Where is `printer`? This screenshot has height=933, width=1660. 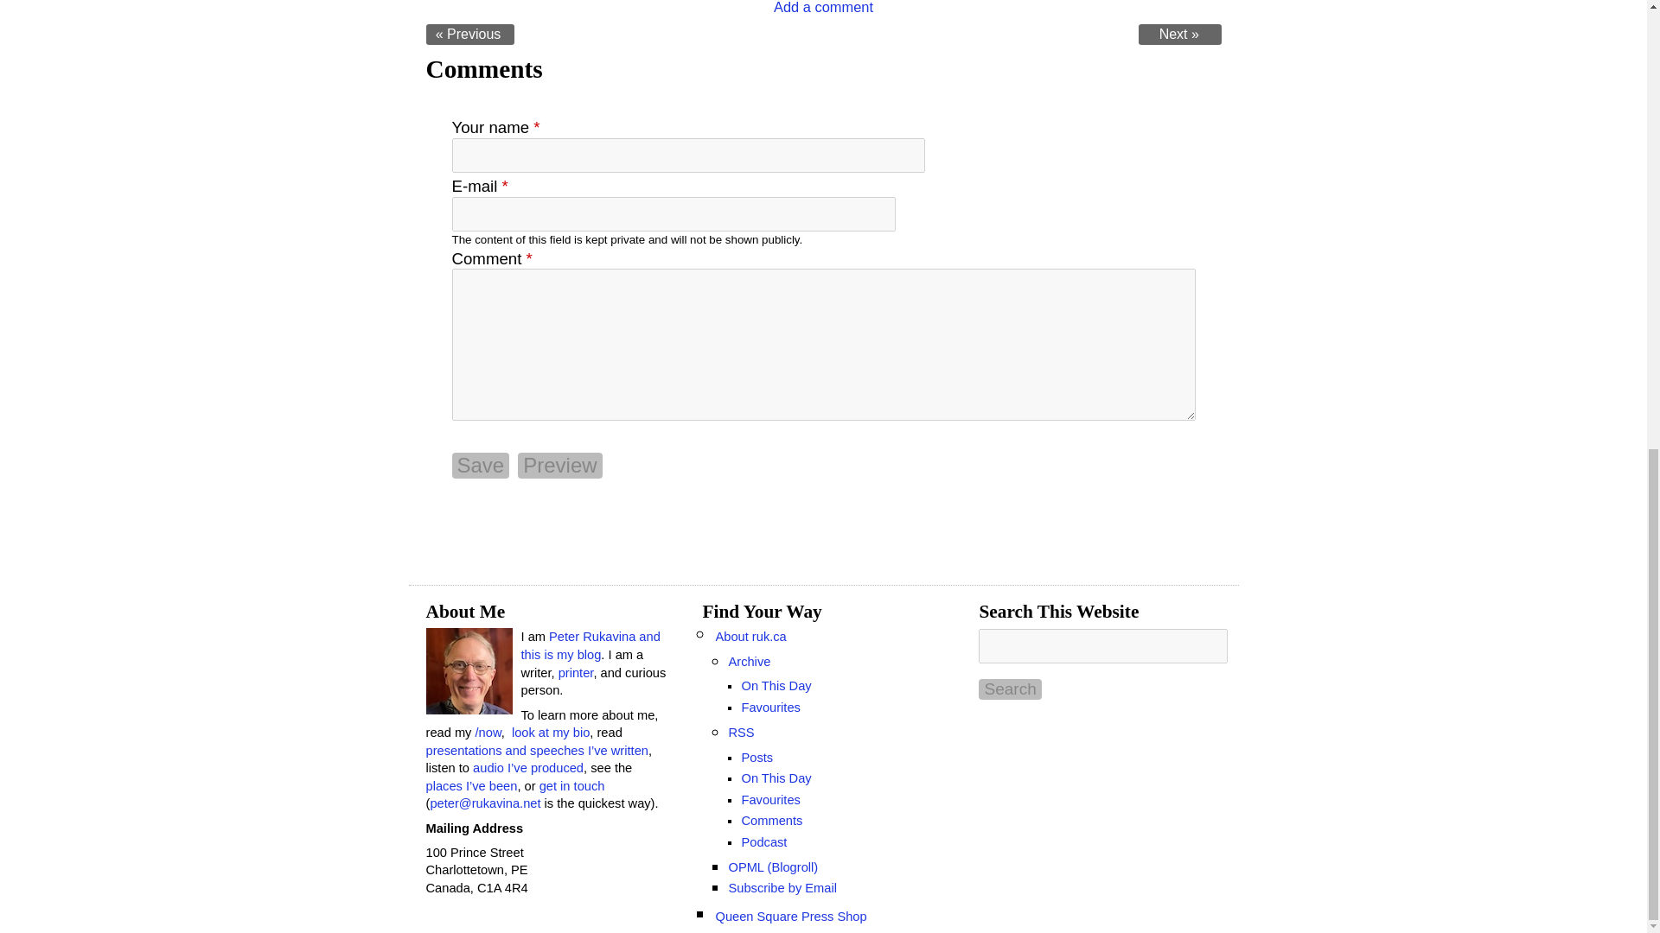 printer is located at coordinates (576, 673).